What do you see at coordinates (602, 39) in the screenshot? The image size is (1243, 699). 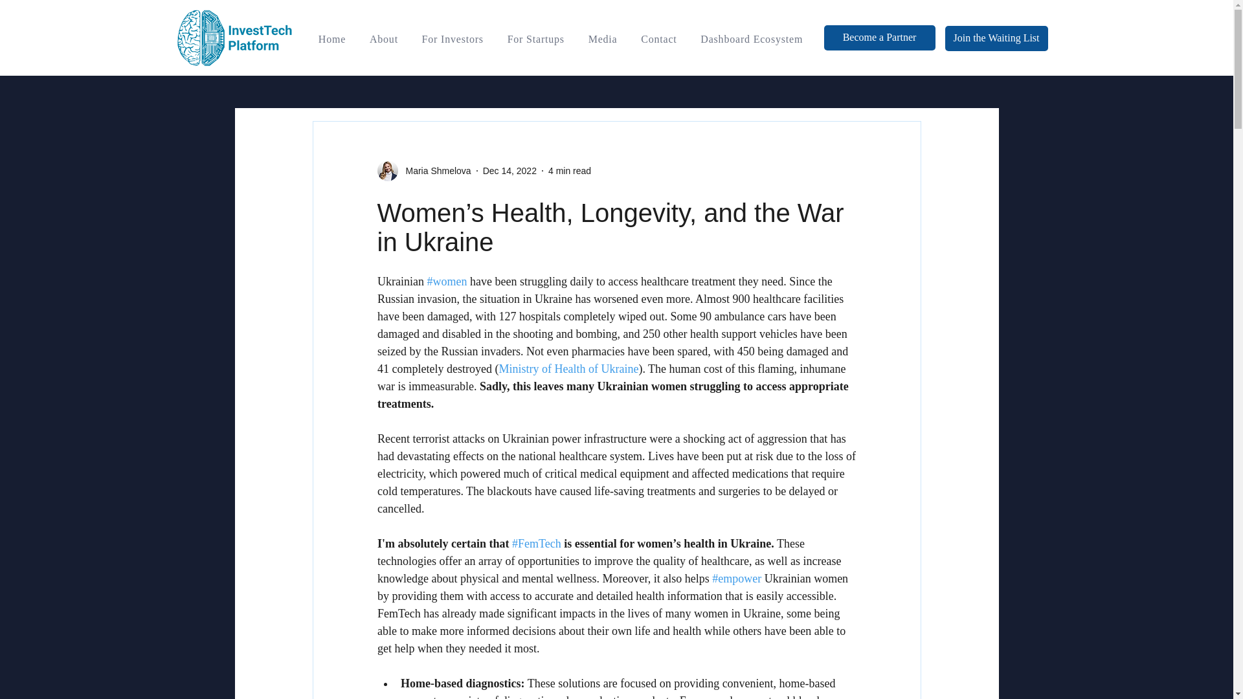 I see `Media` at bounding box center [602, 39].